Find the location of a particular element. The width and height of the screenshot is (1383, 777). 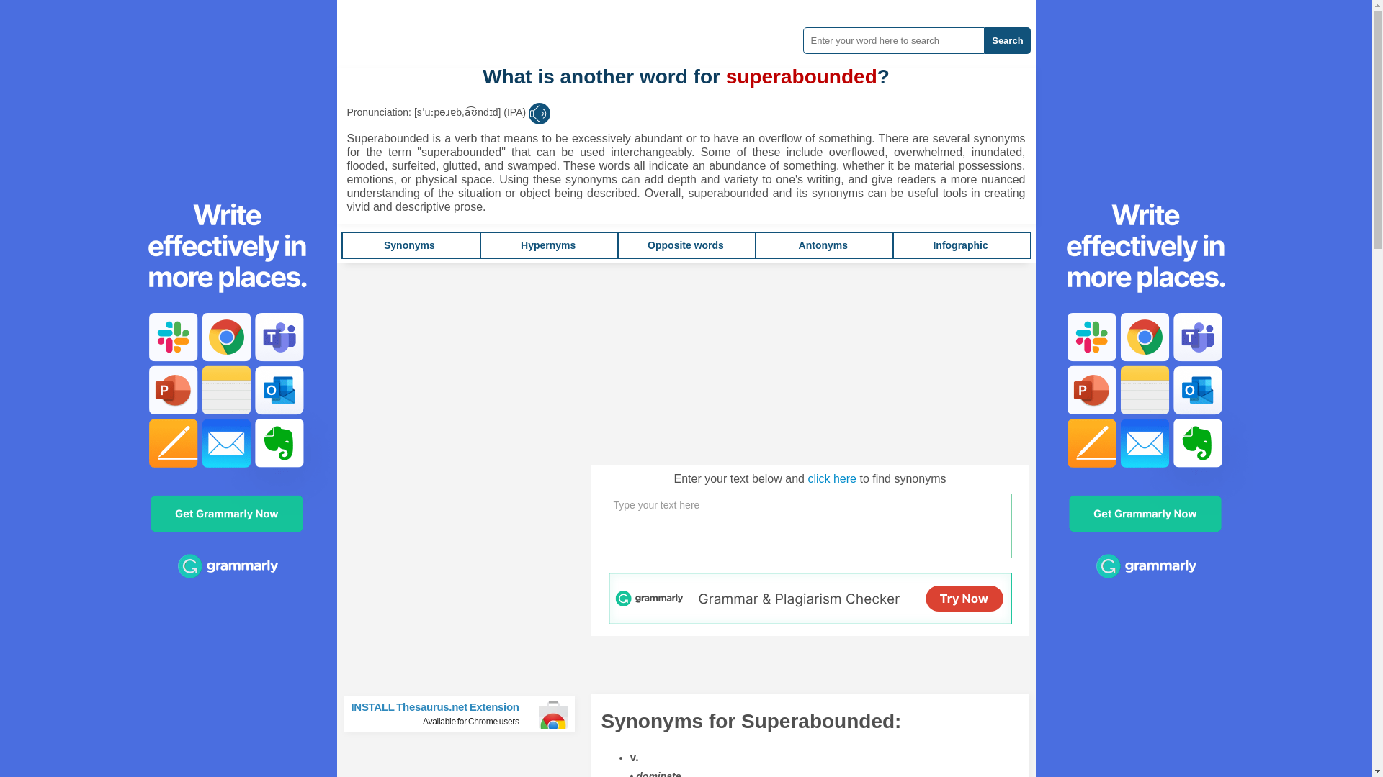

Antonyms is located at coordinates (547, 245).